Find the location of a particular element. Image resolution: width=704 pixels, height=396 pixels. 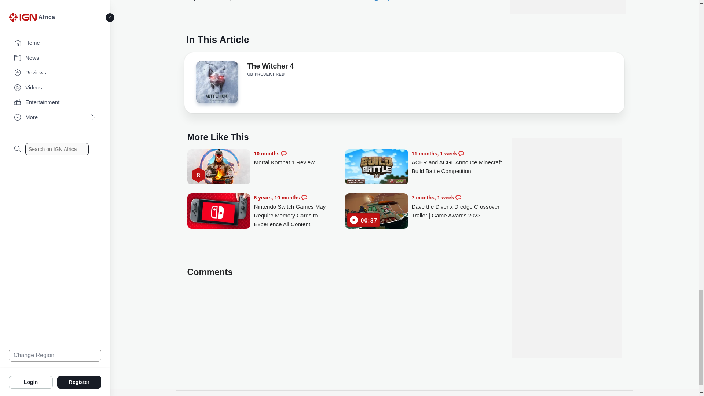

The Witcher 4 is located at coordinates (216, 84).